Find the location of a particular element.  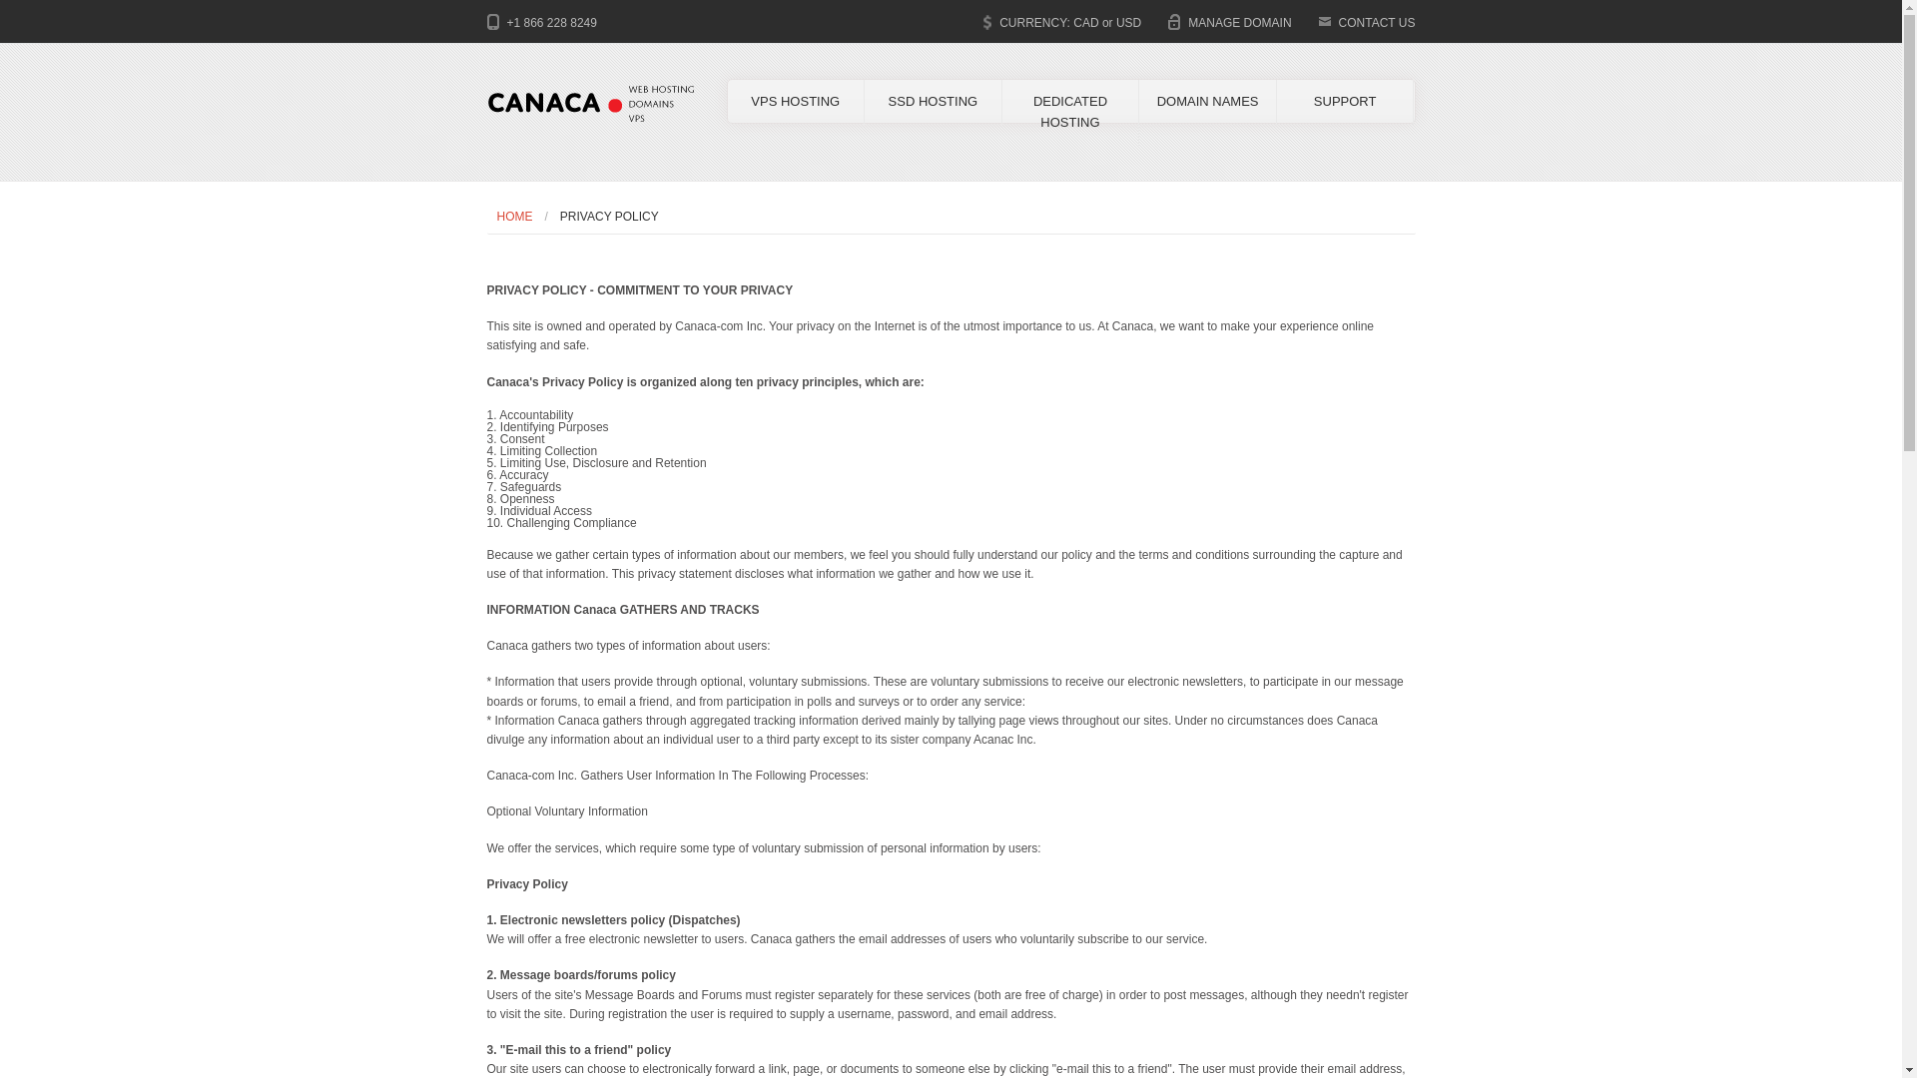

SSD HOSTING is located at coordinates (933, 102).